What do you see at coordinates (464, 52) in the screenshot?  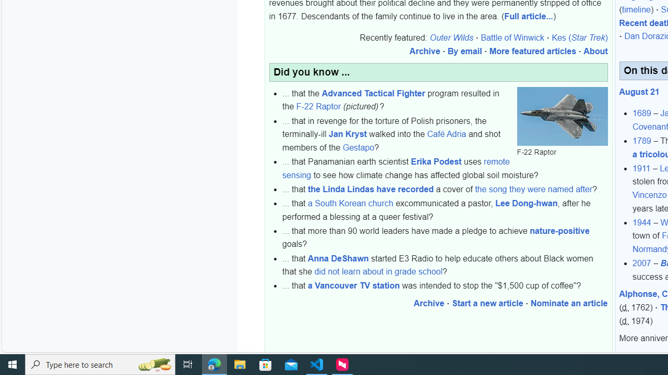 I see `By email` at bounding box center [464, 52].